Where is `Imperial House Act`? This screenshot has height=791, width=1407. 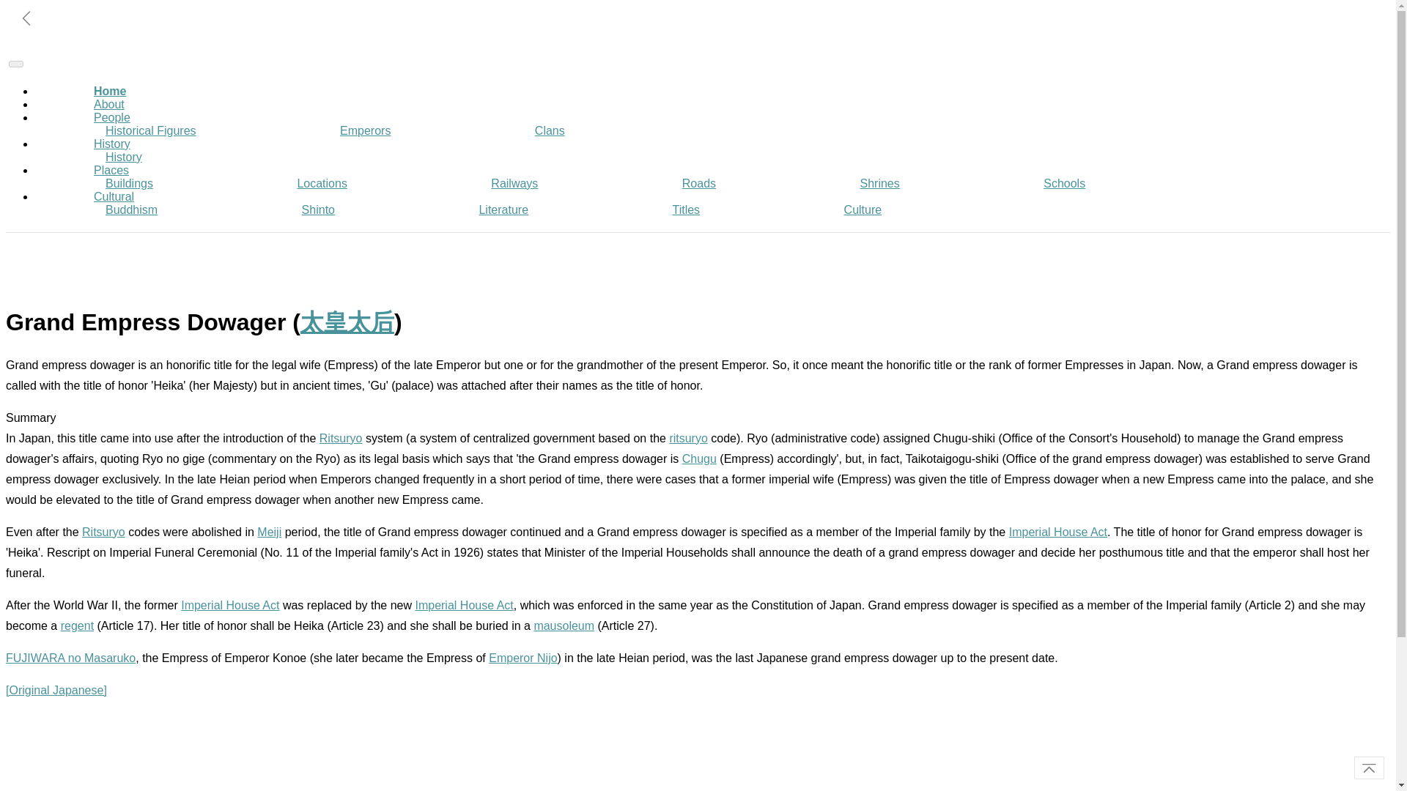 Imperial House Act is located at coordinates (1058, 532).